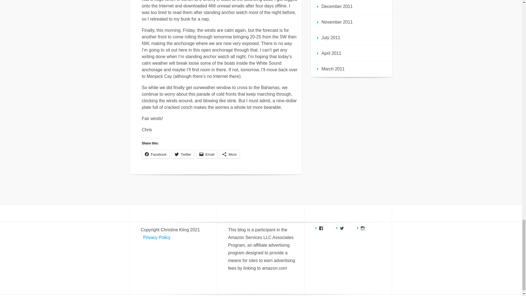 The width and height of the screenshot is (526, 296). Describe the element at coordinates (183, 154) in the screenshot. I see `Click to share on Twitter` at that location.